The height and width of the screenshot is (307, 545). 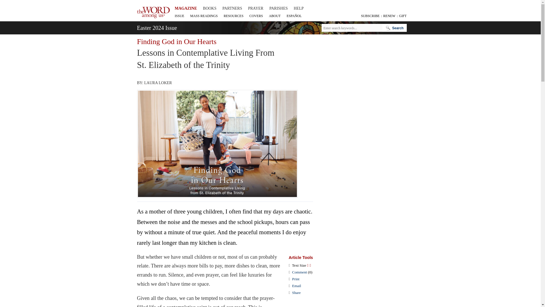 I want to click on ISSUE, so click(x=180, y=16).